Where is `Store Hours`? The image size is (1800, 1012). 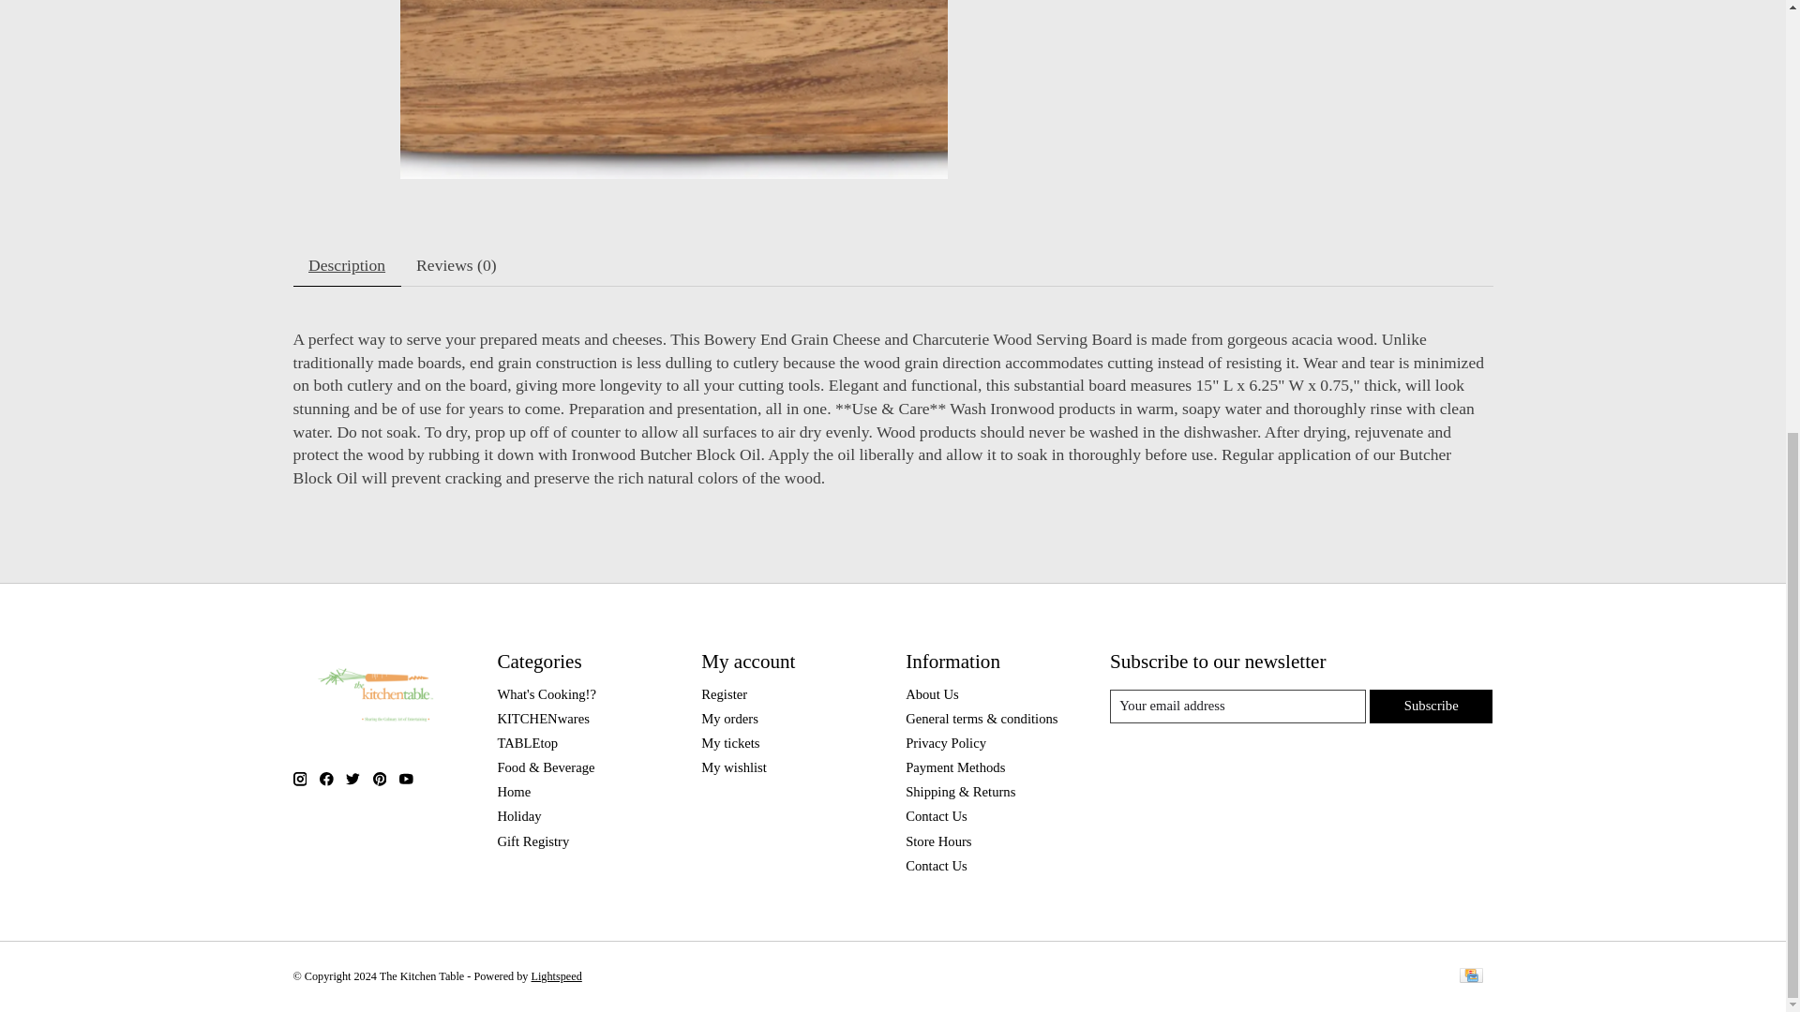
Store Hours is located at coordinates (937, 841).